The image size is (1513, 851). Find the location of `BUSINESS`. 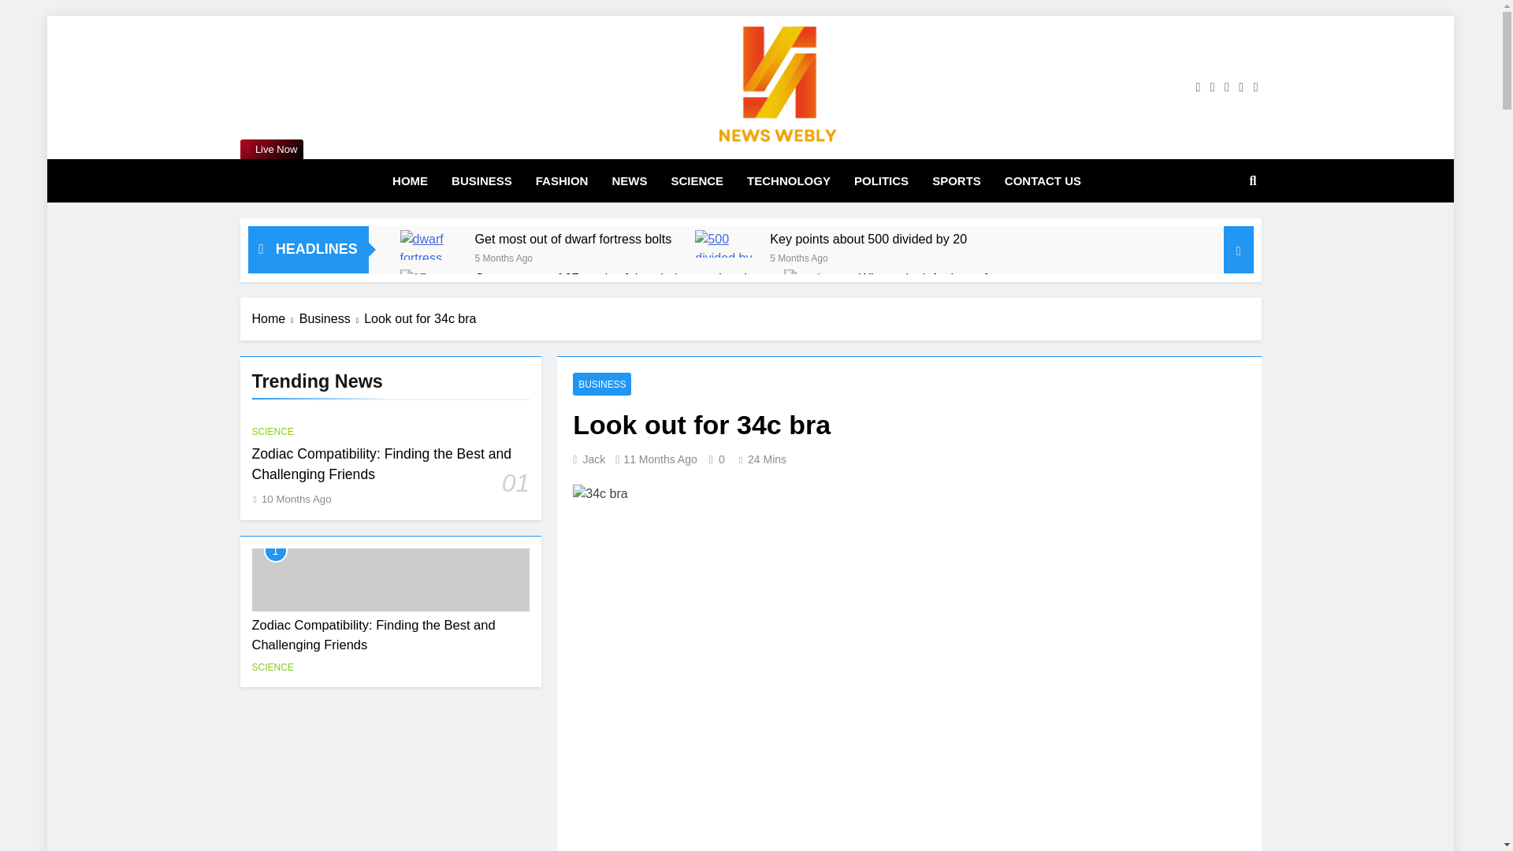

BUSINESS is located at coordinates (481, 181).